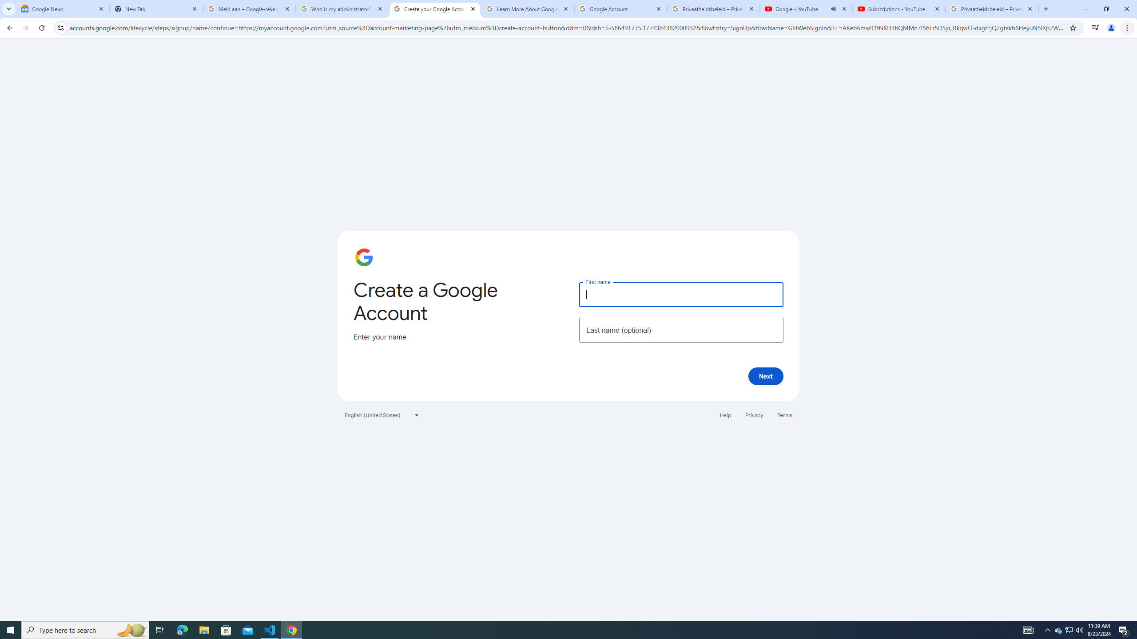 This screenshot has height=639, width=1137. Describe the element at coordinates (382, 414) in the screenshot. I see `English (United States)` at that location.